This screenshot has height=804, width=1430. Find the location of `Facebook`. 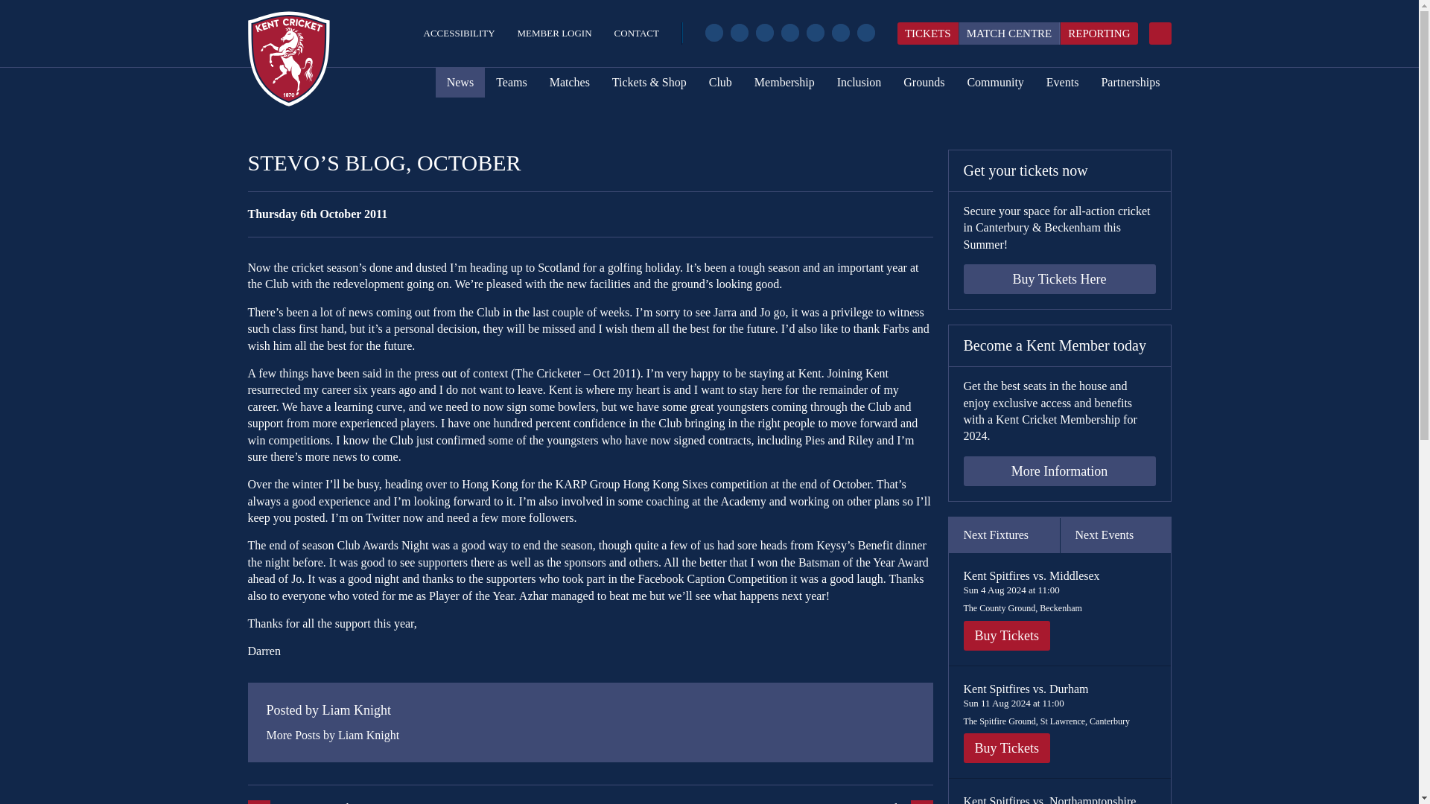

Facebook is located at coordinates (714, 33).